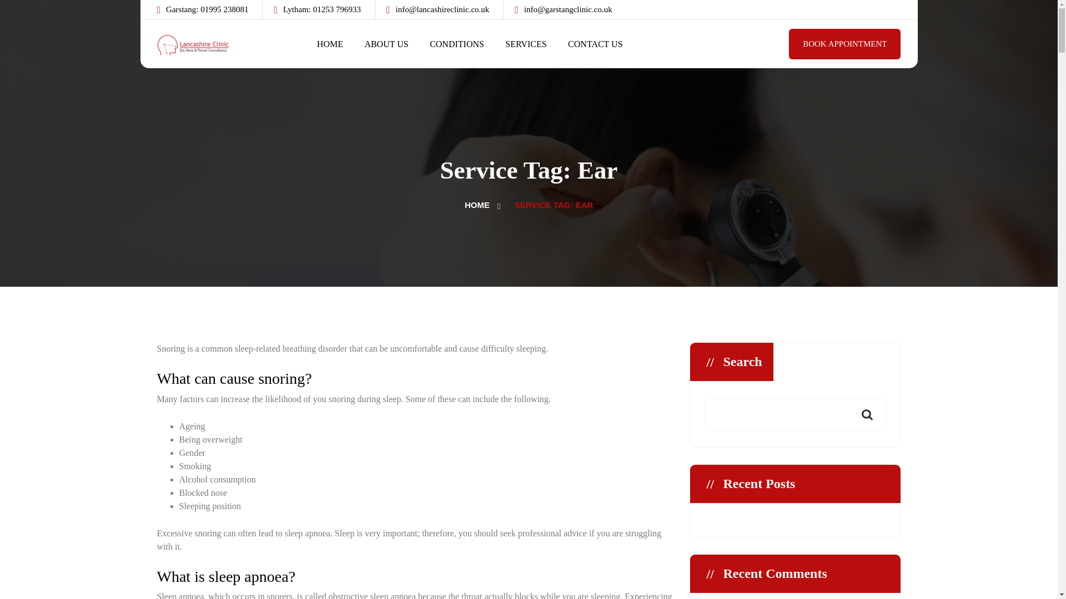  Describe the element at coordinates (595, 44) in the screenshot. I see `CONTACT US` at that location.